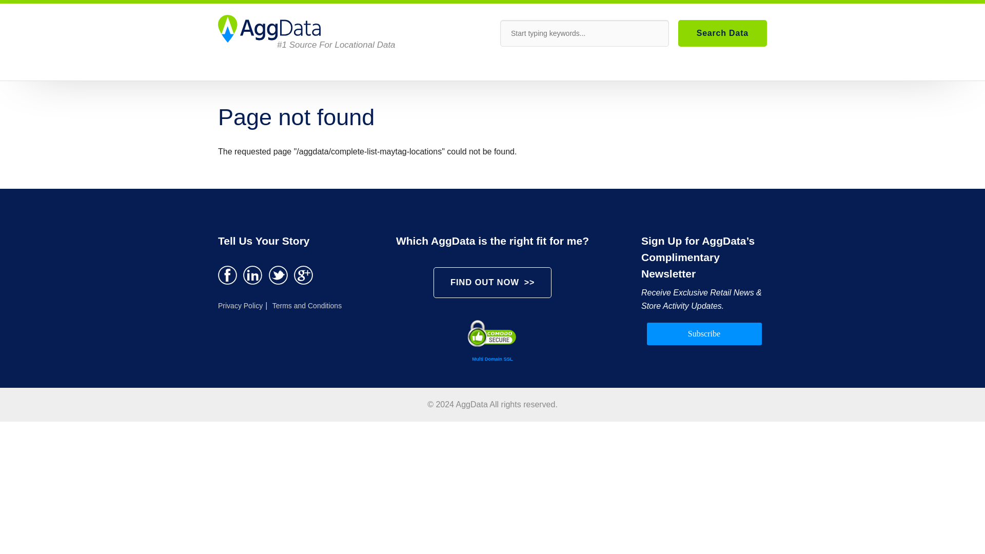  Describe the element at coordinates (493, 345) in the screenshot. I see `Multi Domain SSL` at that location.